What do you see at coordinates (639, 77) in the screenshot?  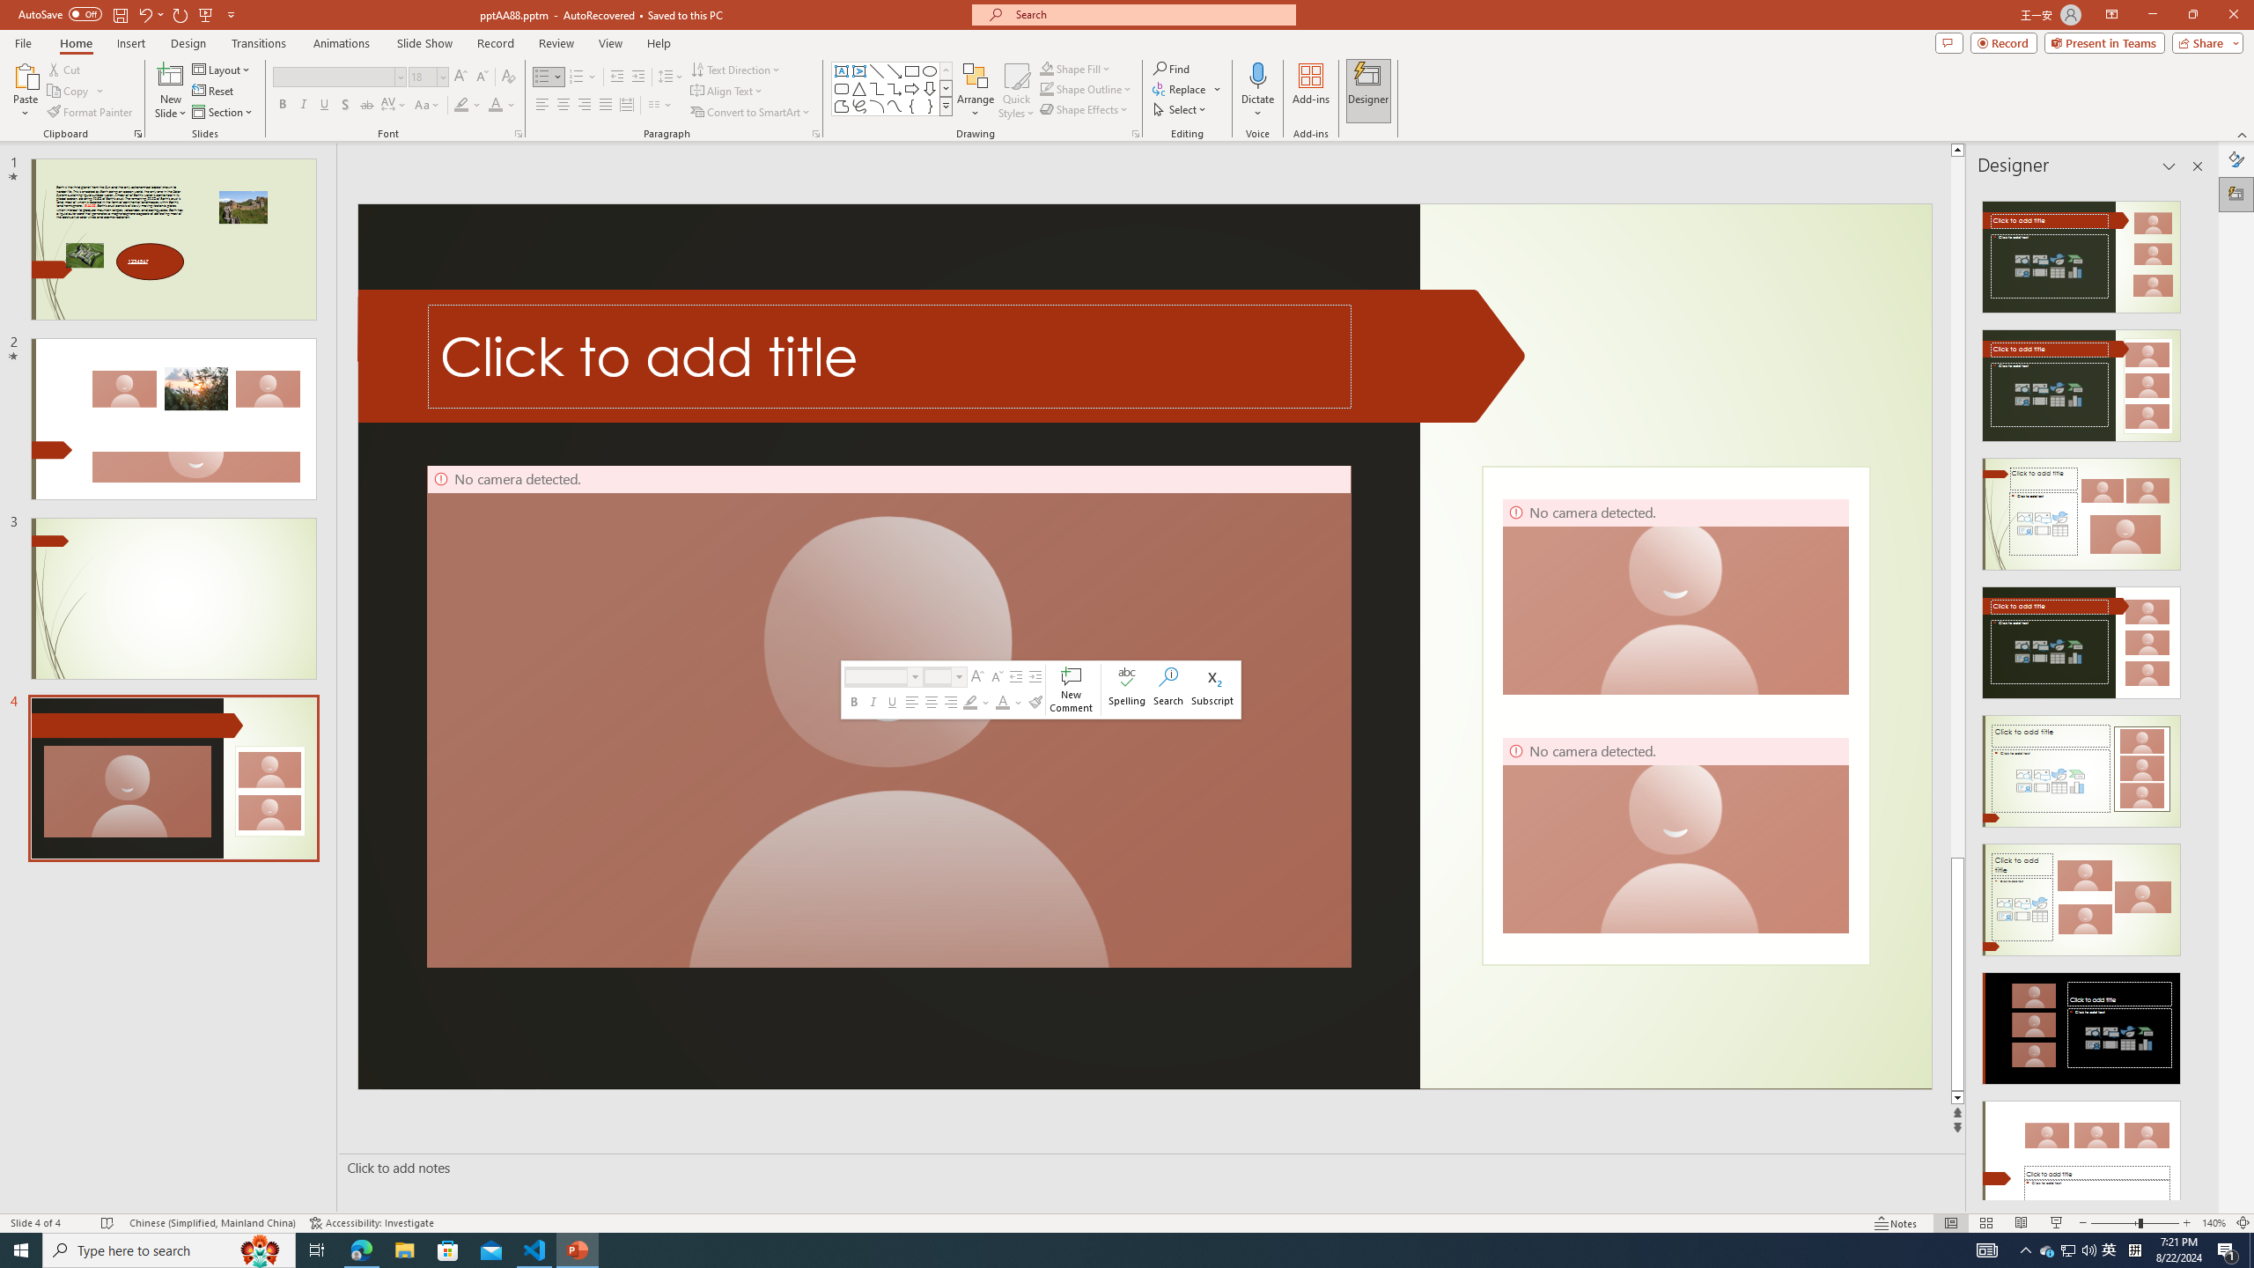 I see `Increase Indent` at bounding box center [639, 77].